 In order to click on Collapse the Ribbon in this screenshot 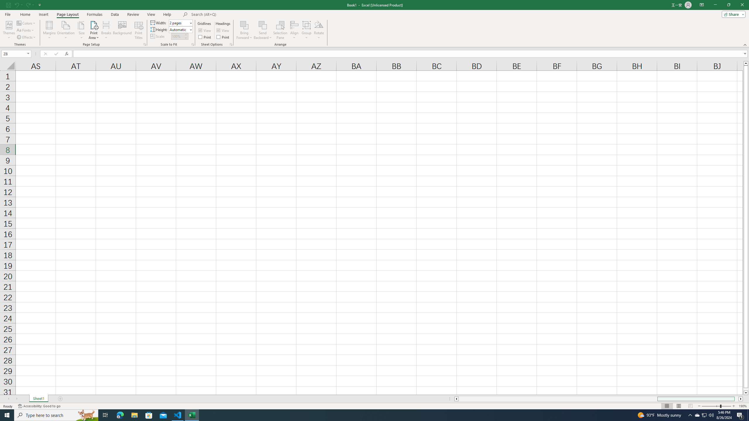, I will do `click(745, 44)`.